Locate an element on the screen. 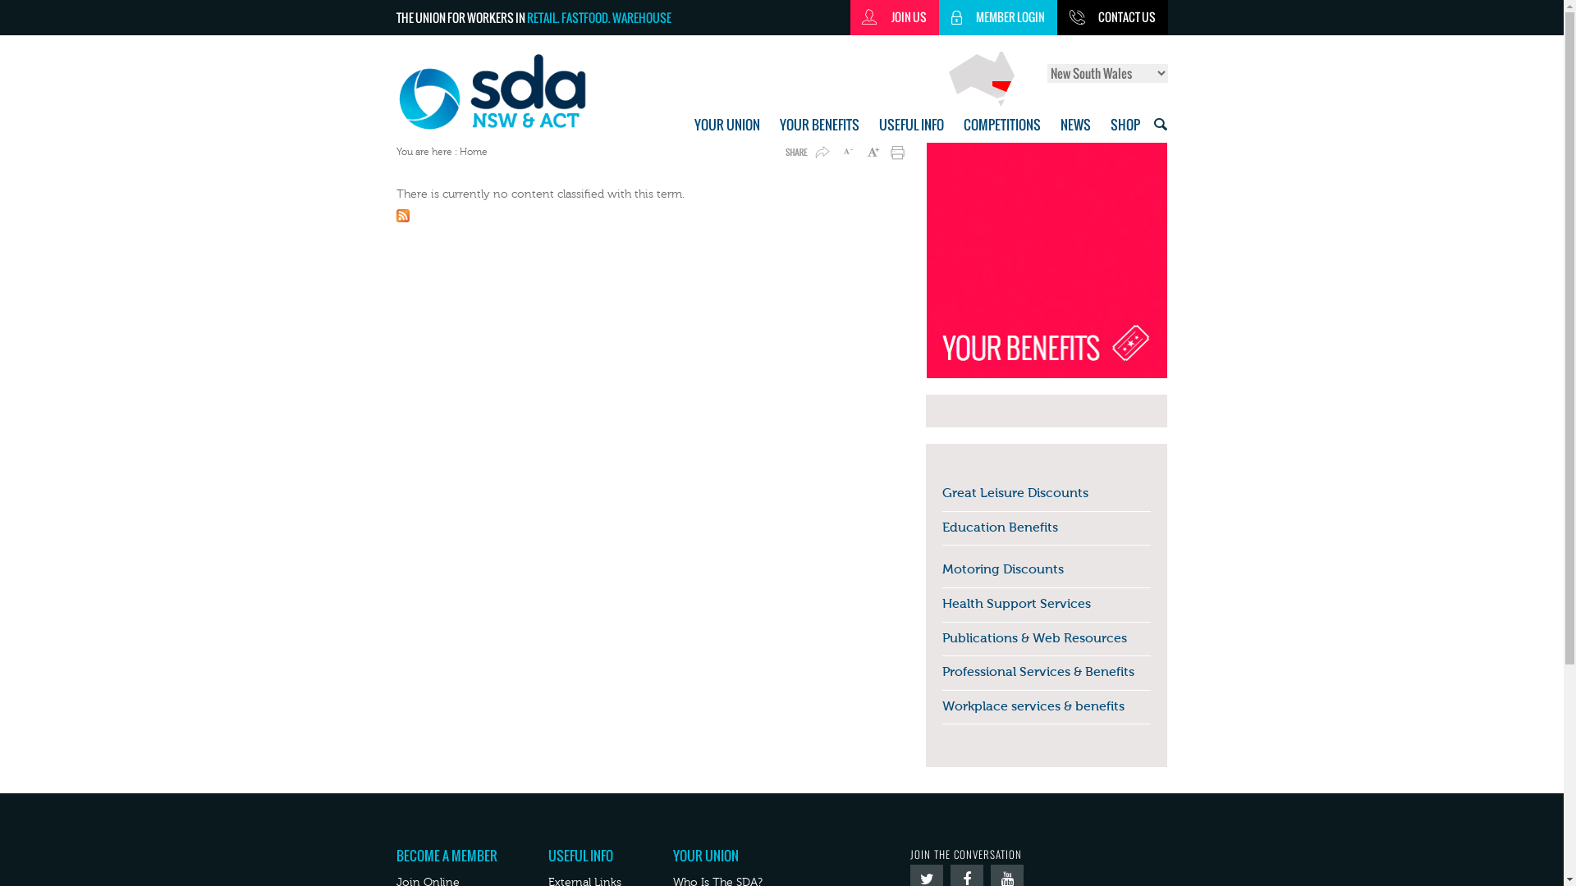 The width and height of the screenshot is (1576, 886). CONTACT US is located at coordinates (1113, 18).